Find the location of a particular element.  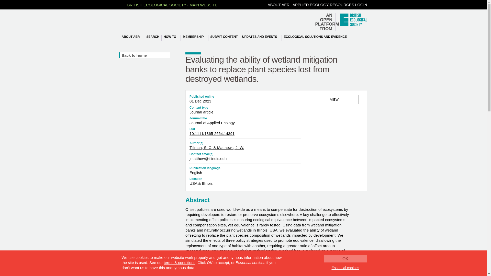

ABOUT AER is located at coordinates (132, 37).